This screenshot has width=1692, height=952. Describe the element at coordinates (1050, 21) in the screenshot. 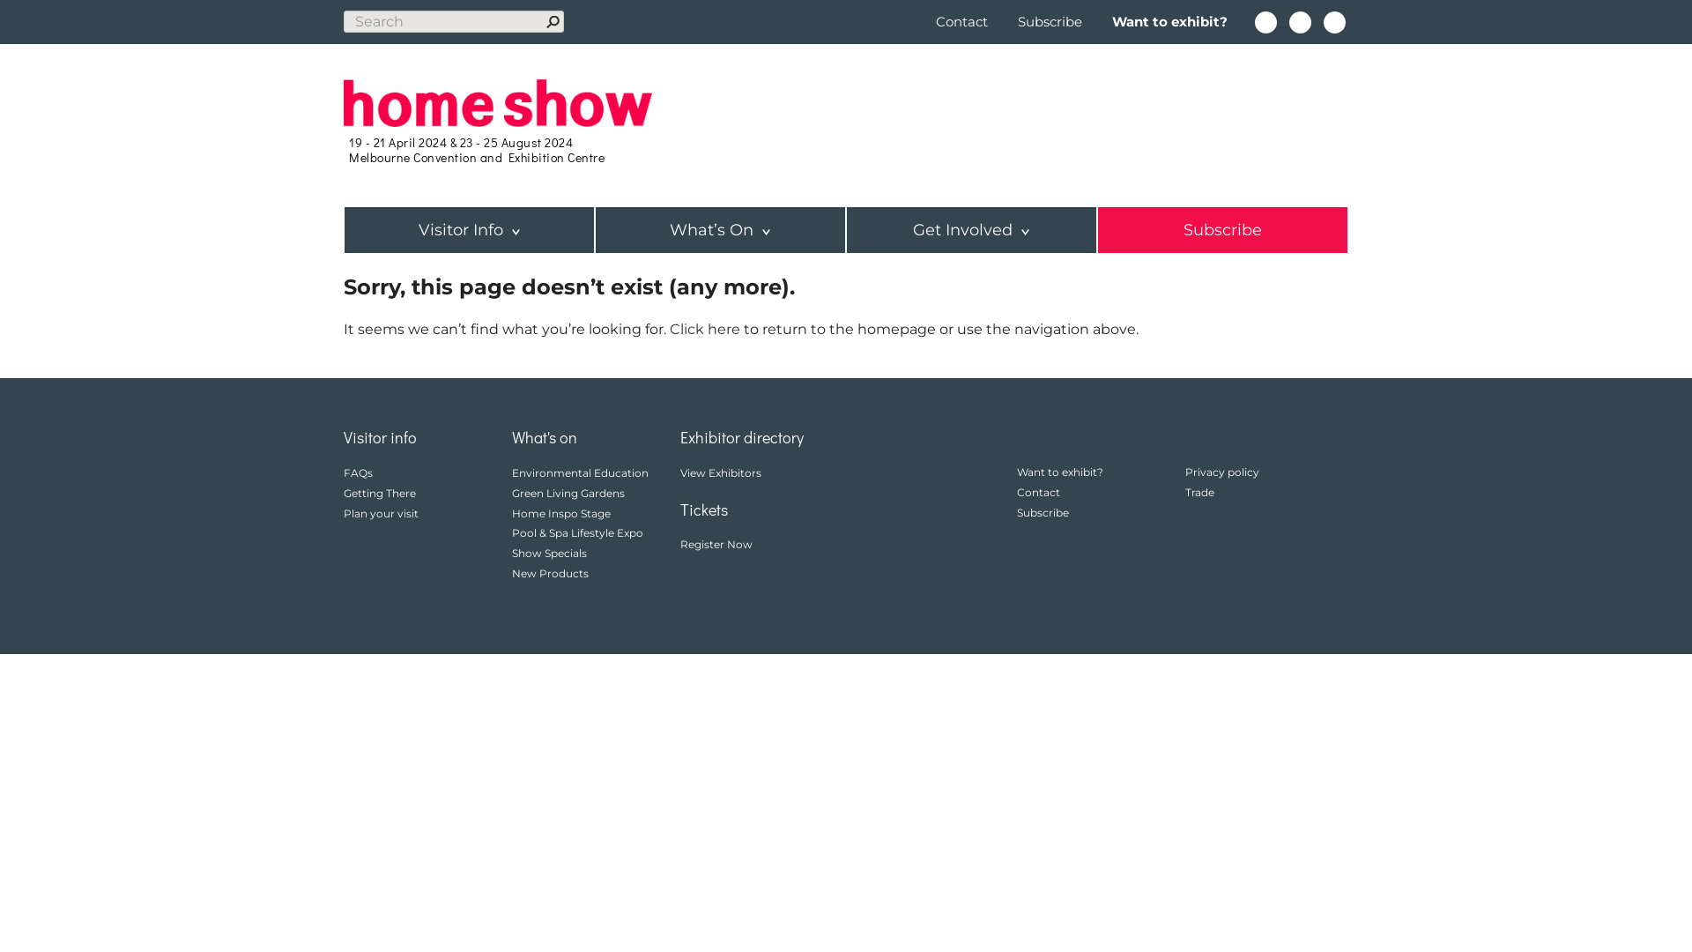

I see `Subscribe` at that location.